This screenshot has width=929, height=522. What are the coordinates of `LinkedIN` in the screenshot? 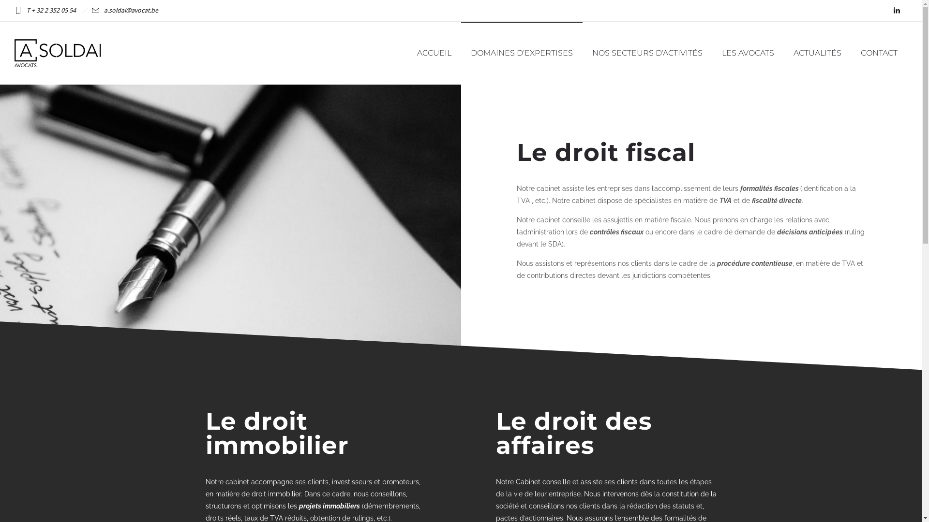 It's located at (897, 11).